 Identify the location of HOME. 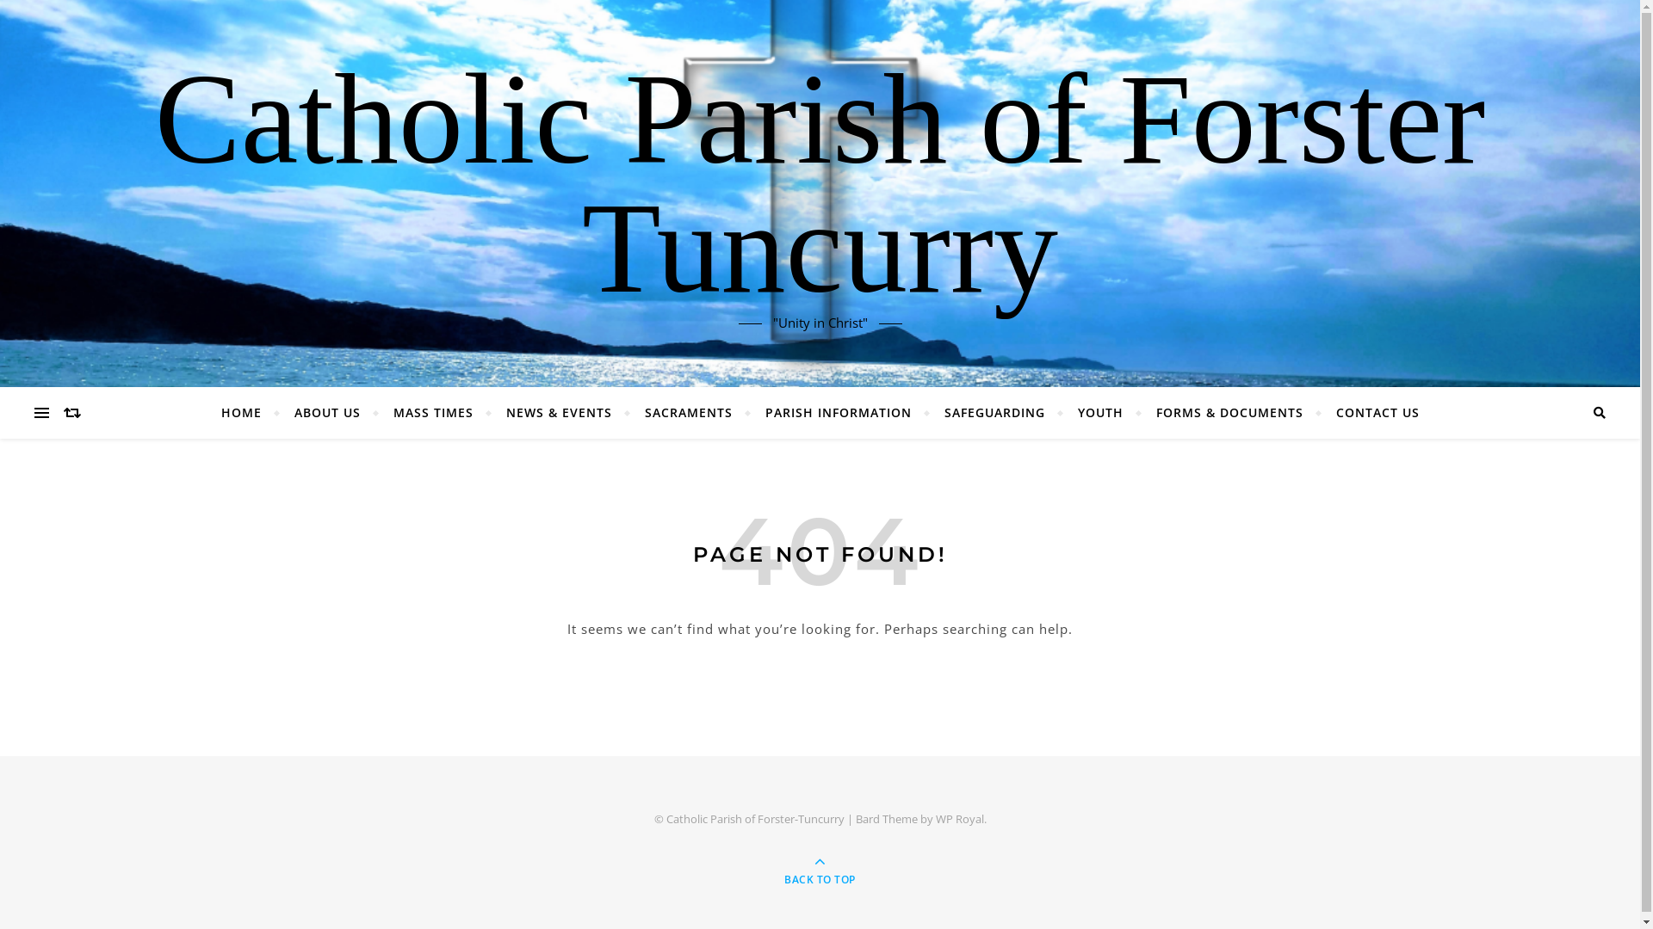
(248, 413).